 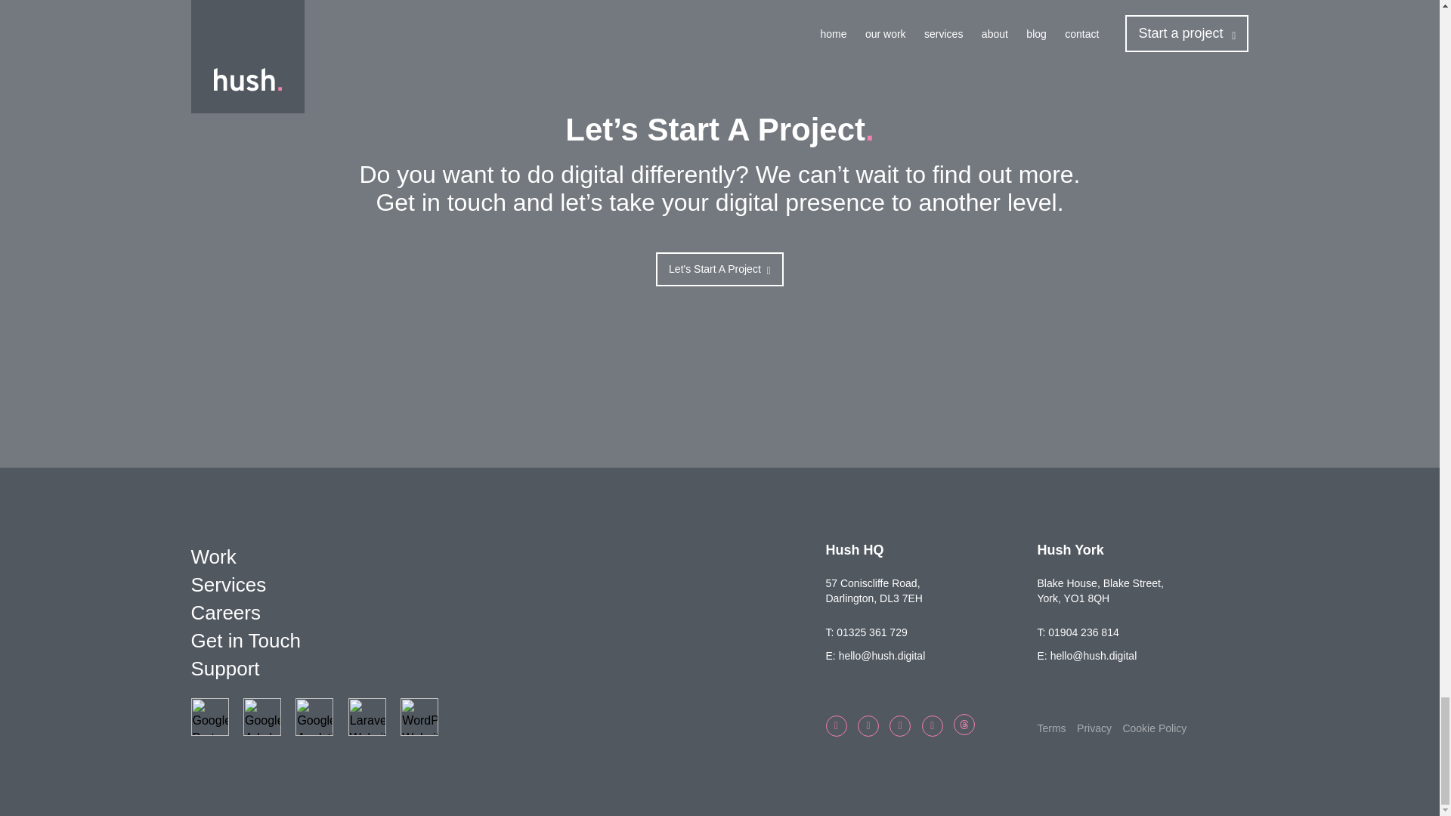 What do you see at coordinates (1083, 632) in the screenshot?
I see `01904 236 814` at bounding box center [1083, 632].